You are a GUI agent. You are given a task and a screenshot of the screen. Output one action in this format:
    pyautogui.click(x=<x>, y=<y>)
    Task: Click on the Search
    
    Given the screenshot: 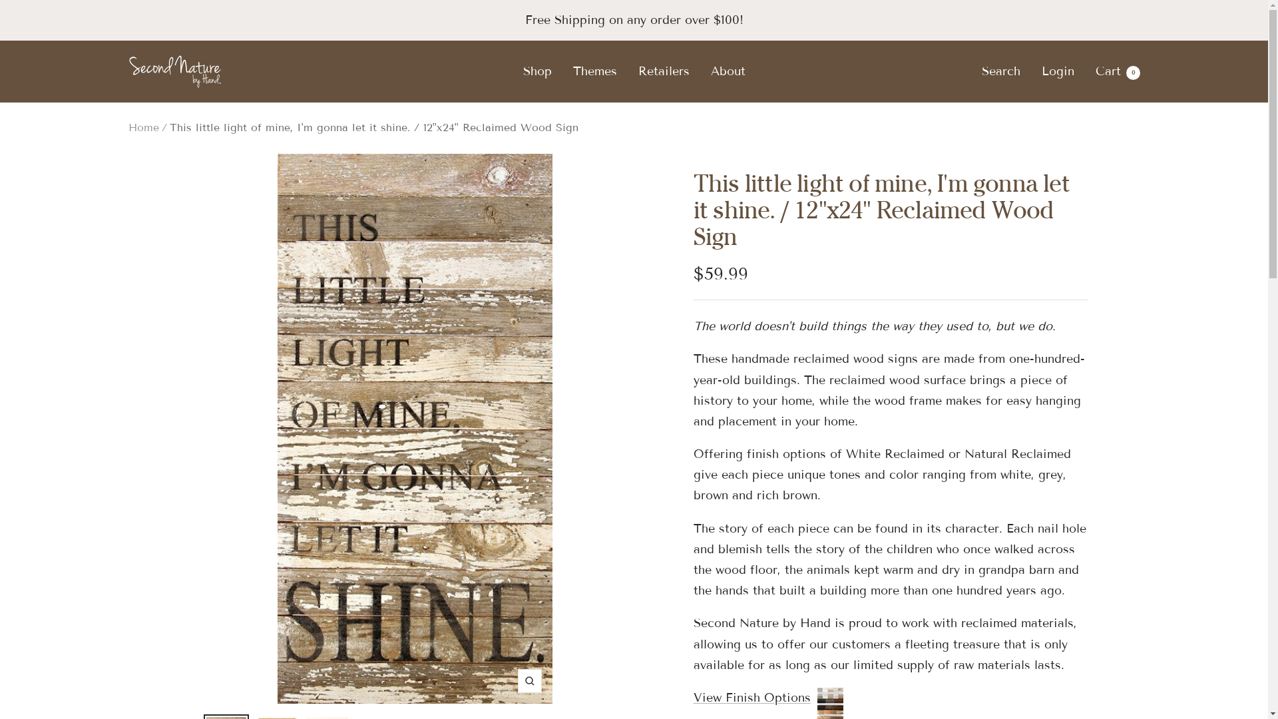 What is the action you would take?
    pyautogui.click(x=1000, y=71)
    